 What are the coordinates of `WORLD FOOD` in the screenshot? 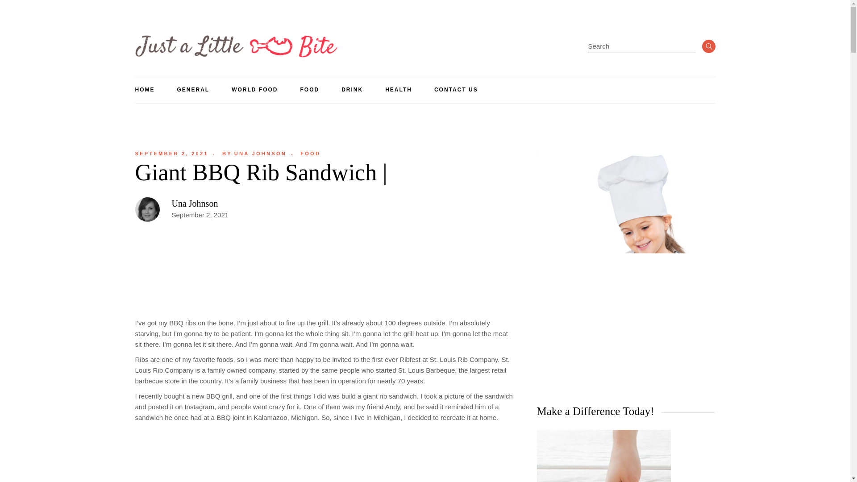 It's located at (603, 456).